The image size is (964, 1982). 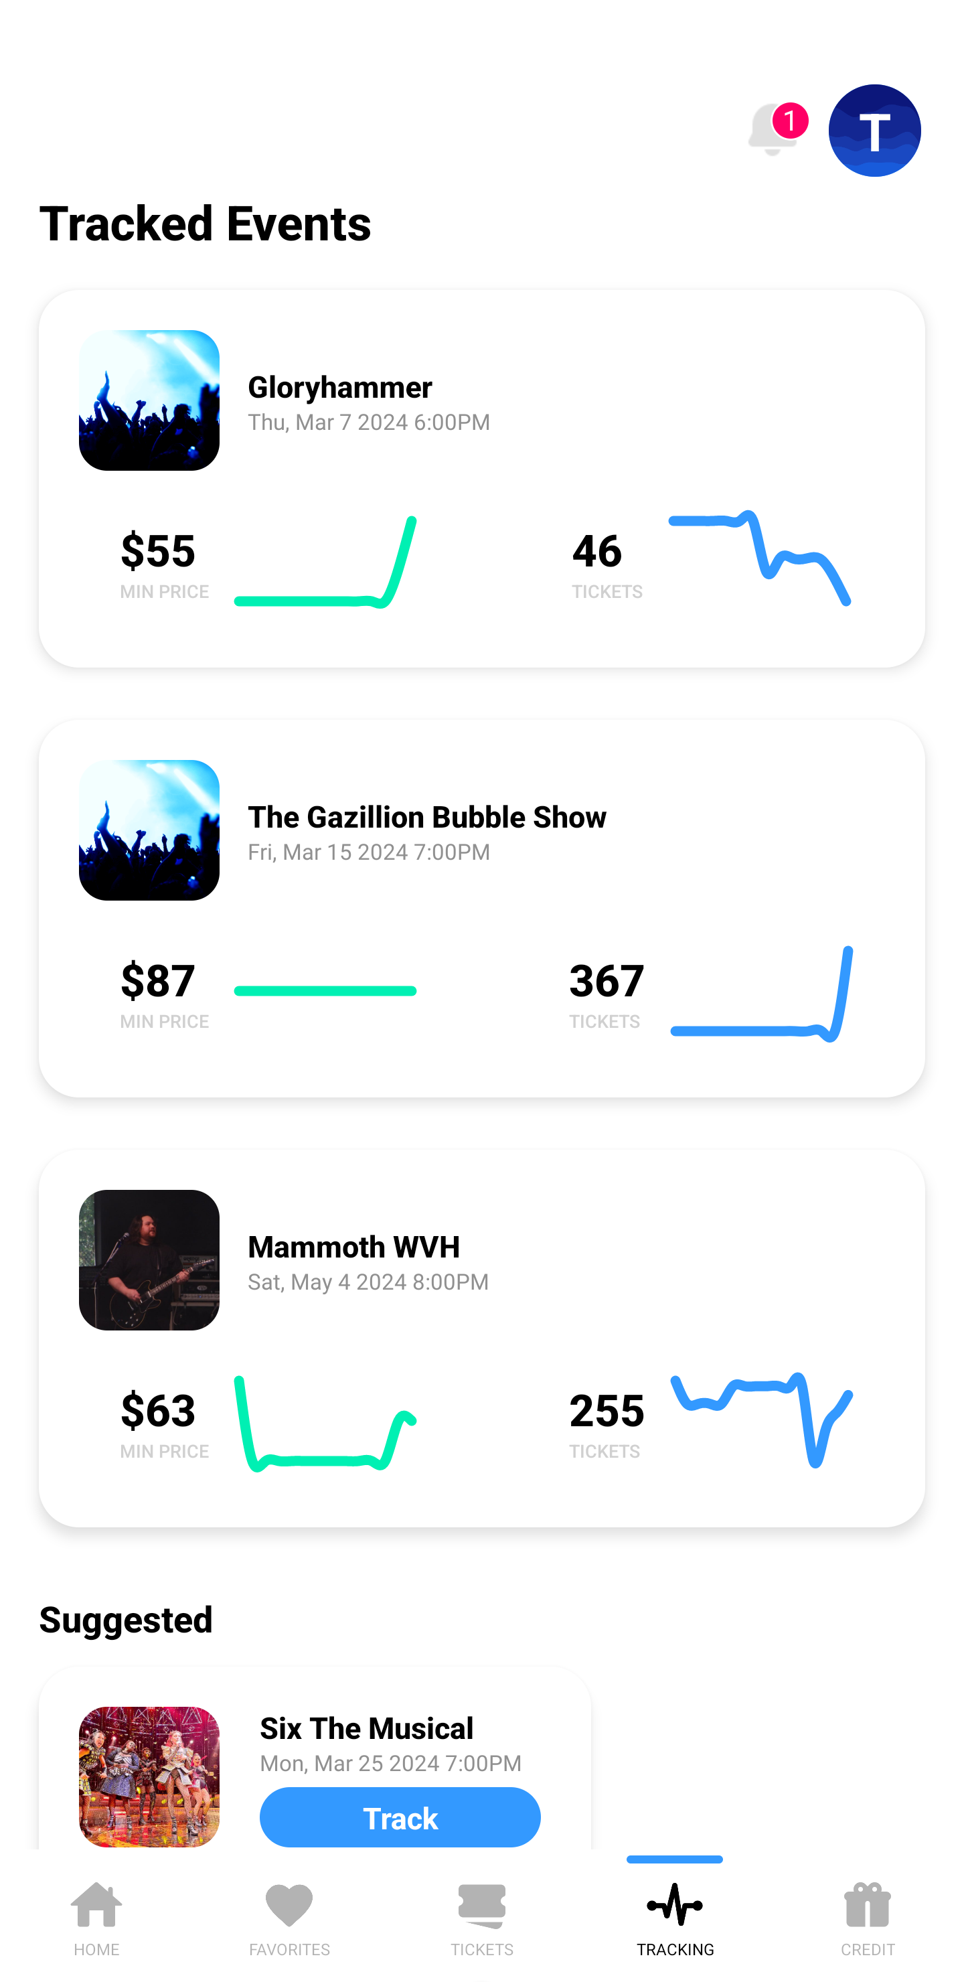 I want to click on T, so click(x=875, y=131).